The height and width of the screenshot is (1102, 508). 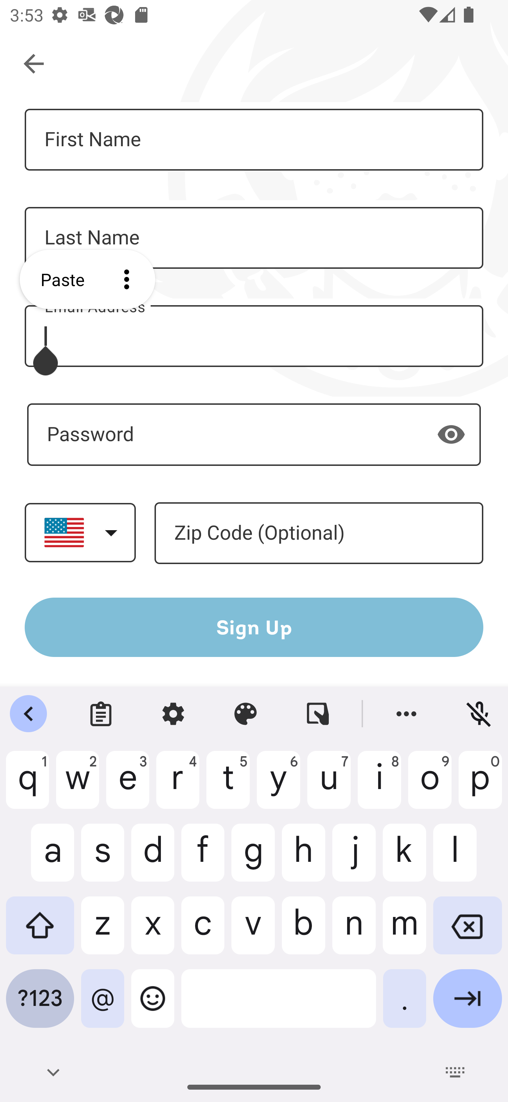 What do you see at coordinates (254, 434) in the screenshot?
I see `- Required` at bounding box center [254, 434].